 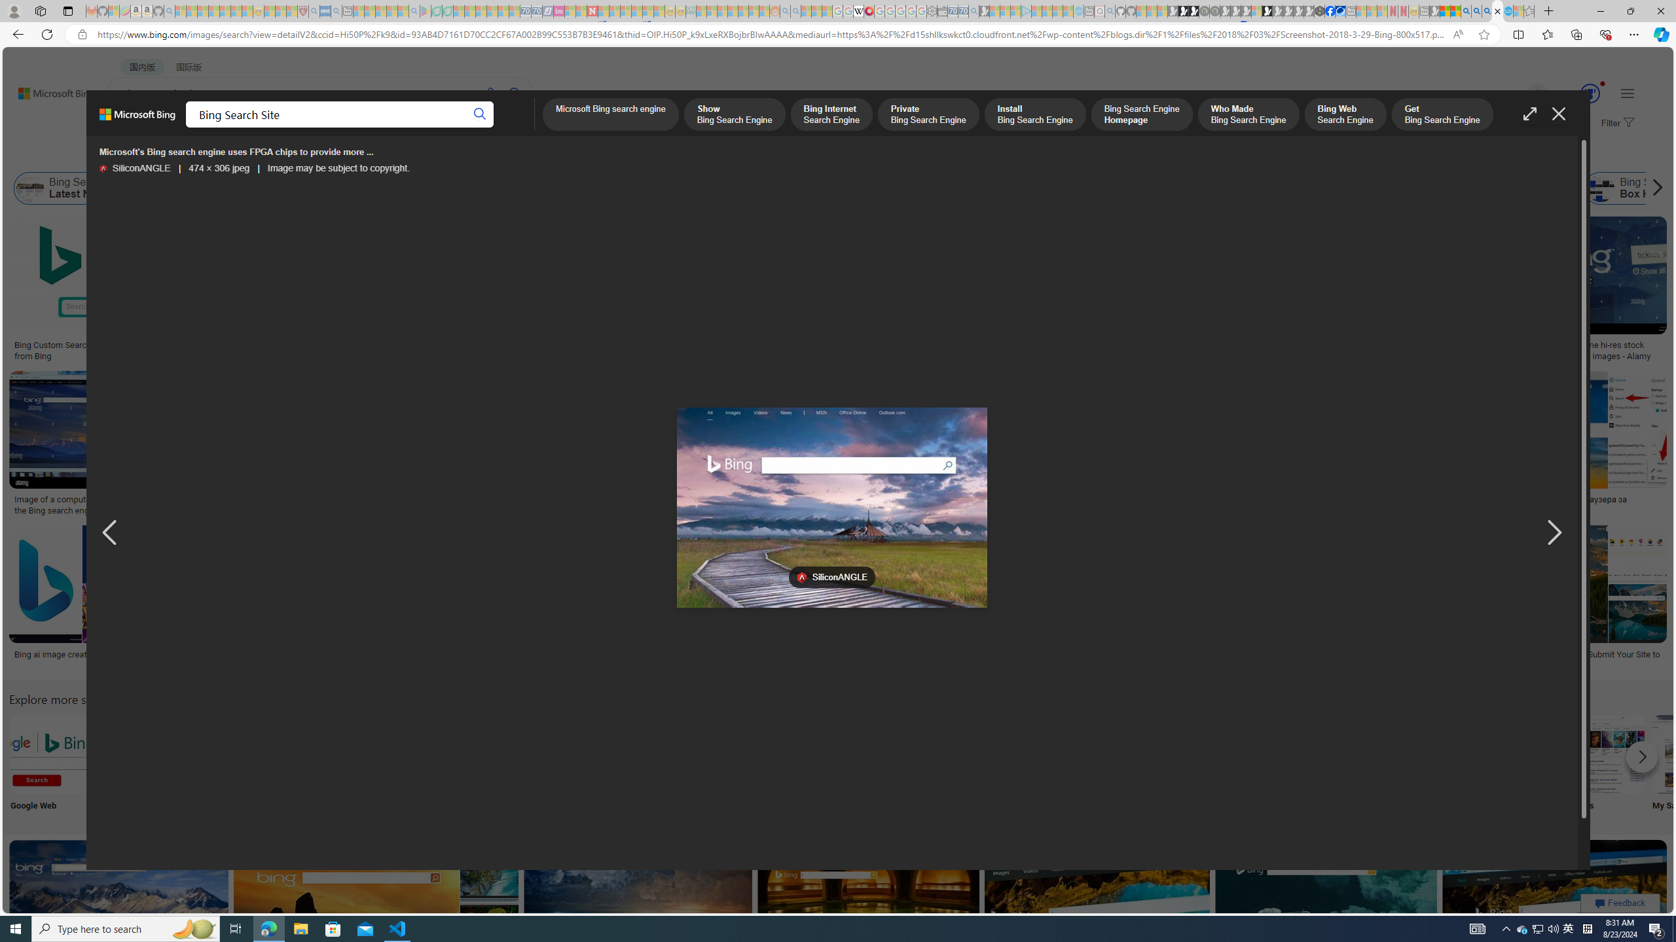 What do you see at coordinates (559, 11) in the screenshot?
I see `Jobs - lastminute.com Investor Portal - Sleeping` at bounding box center [559, 11].